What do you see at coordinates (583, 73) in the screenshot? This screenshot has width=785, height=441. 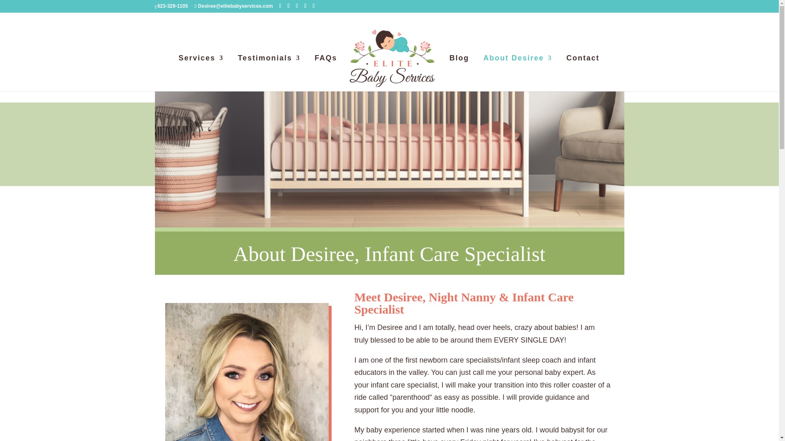 I see `Contact` at bounding box center [583, 73].